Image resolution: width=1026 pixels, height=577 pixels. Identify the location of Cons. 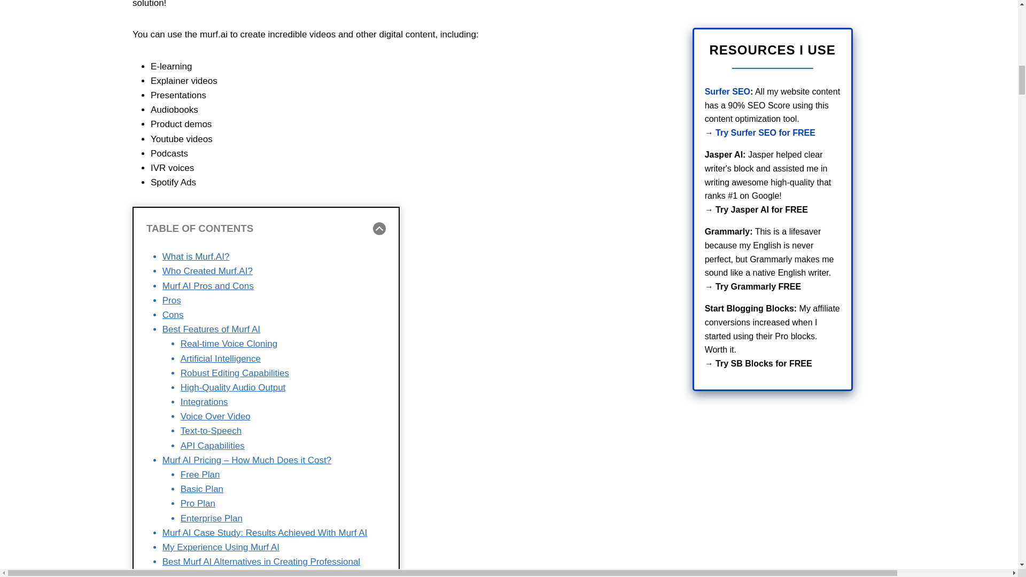
(173, 315).